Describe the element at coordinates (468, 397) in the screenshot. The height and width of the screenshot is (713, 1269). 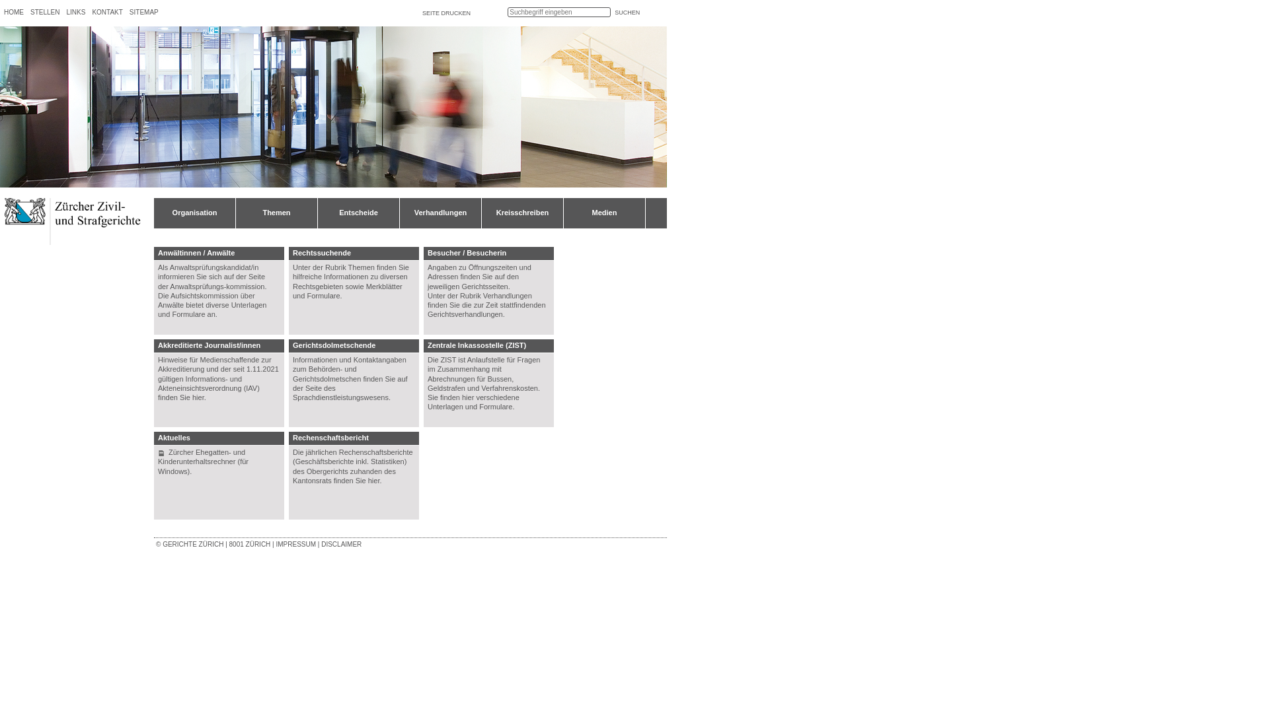
I see `hier` at that location.